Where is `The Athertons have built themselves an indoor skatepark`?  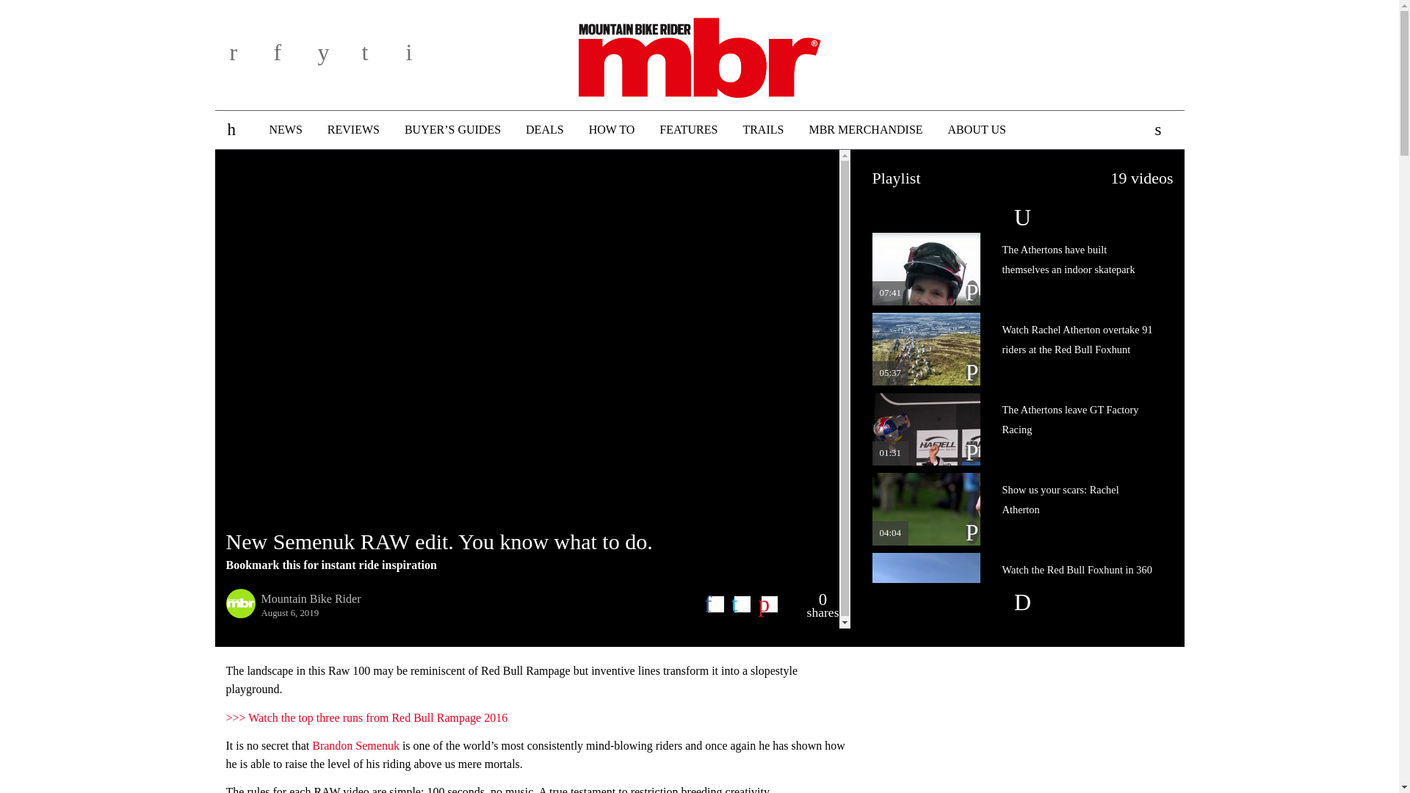 The Athertons have built themselves an indoor skatepark is located at coordinates (1017, 269).